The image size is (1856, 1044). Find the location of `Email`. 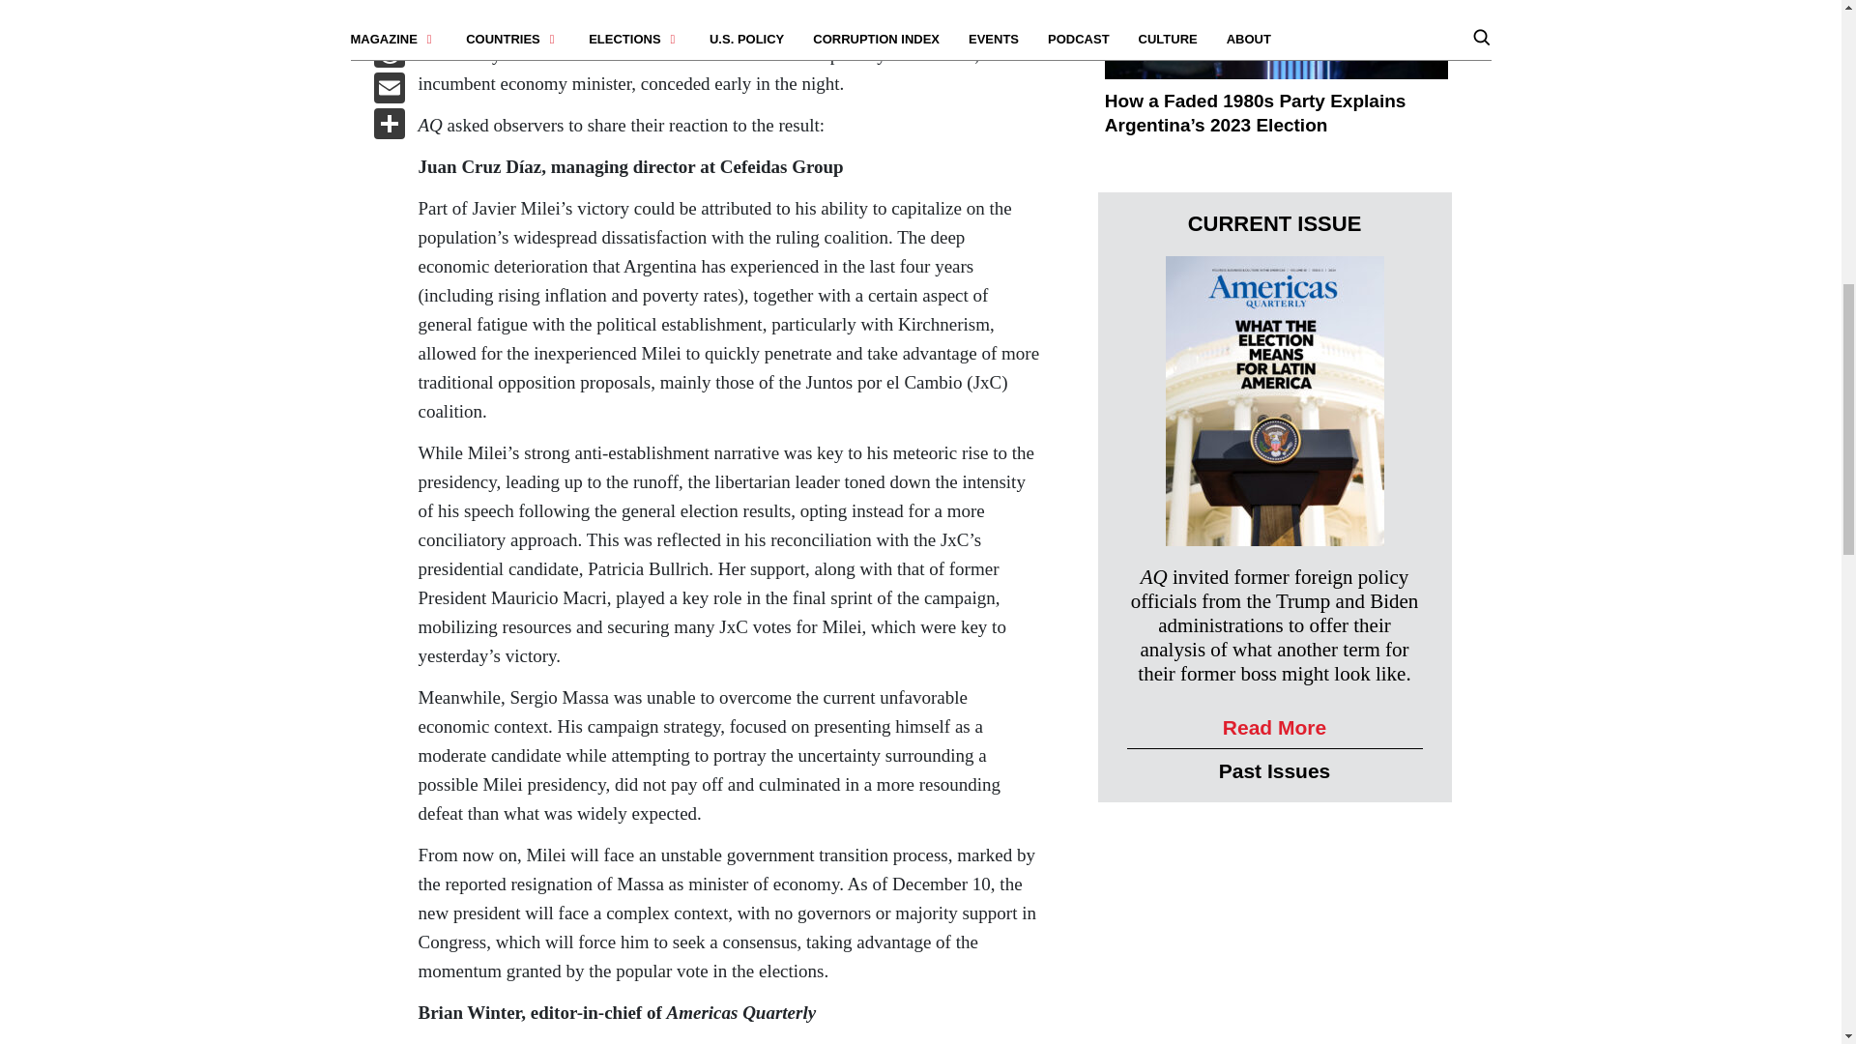

Email is located at coordinates (389, 90).